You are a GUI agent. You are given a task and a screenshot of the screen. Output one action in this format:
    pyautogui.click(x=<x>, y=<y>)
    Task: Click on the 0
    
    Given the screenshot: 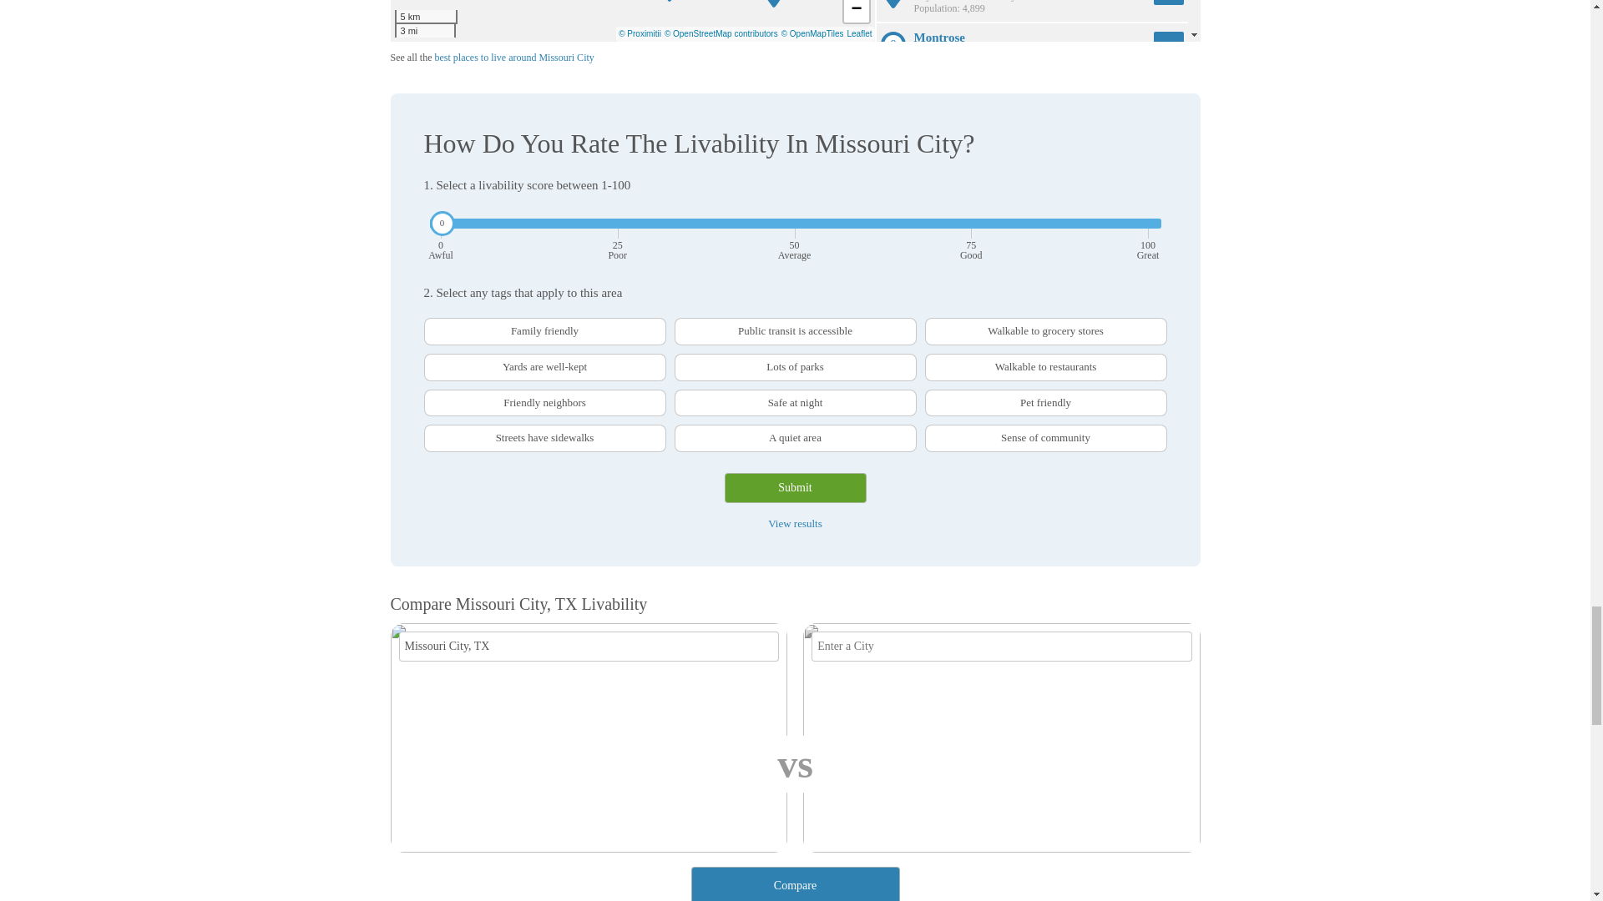 What is the action you would take?
    pyautogui.click(x=795, y=223)
    